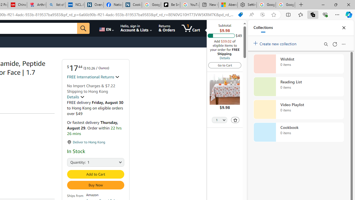  I want to click on Wishlist collection, 0 items, so click(298, 64).